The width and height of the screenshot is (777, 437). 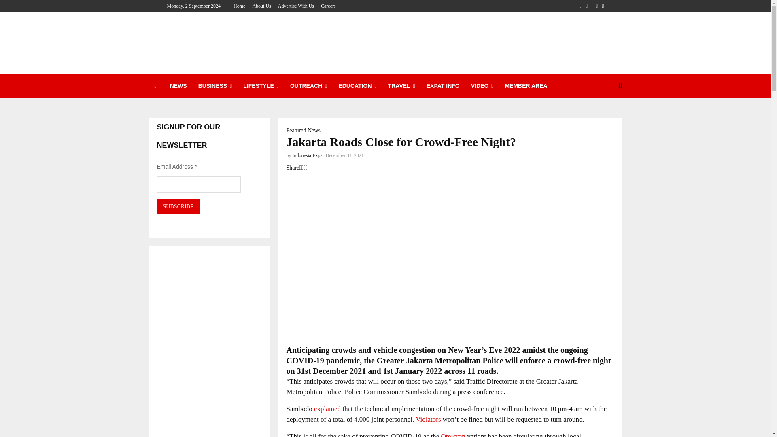 I want to click on EXPAT INFO, so click(x=443, y=86).